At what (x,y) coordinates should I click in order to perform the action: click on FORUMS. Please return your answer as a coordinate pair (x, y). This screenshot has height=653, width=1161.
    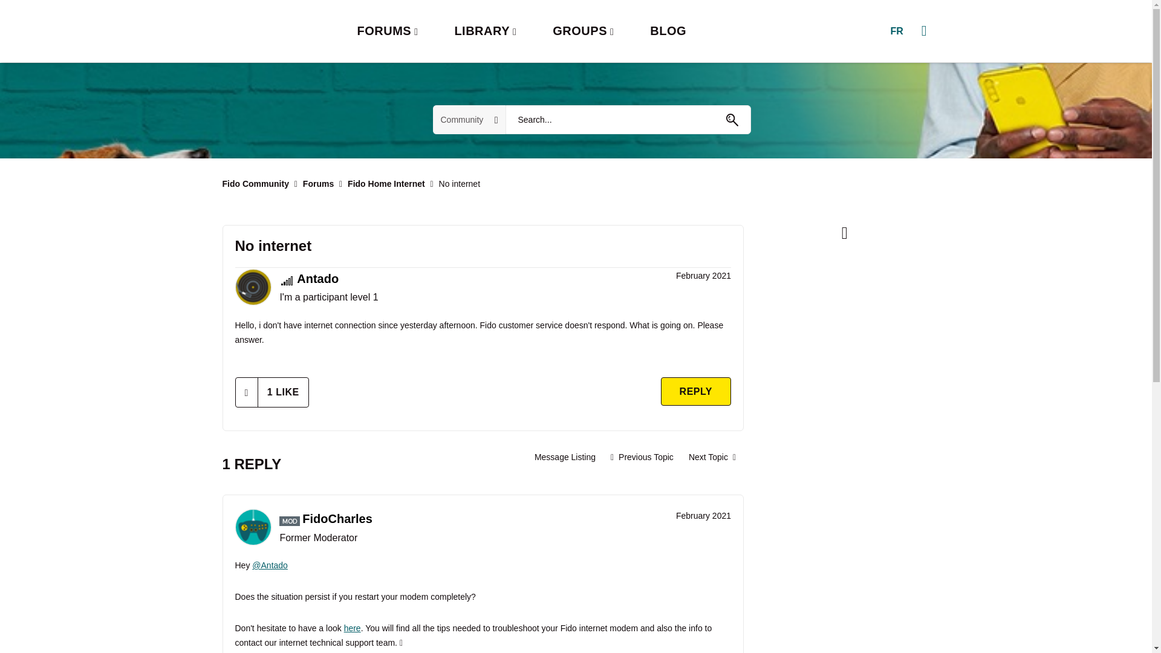
    Looking at the image, I should click on (387, 31).